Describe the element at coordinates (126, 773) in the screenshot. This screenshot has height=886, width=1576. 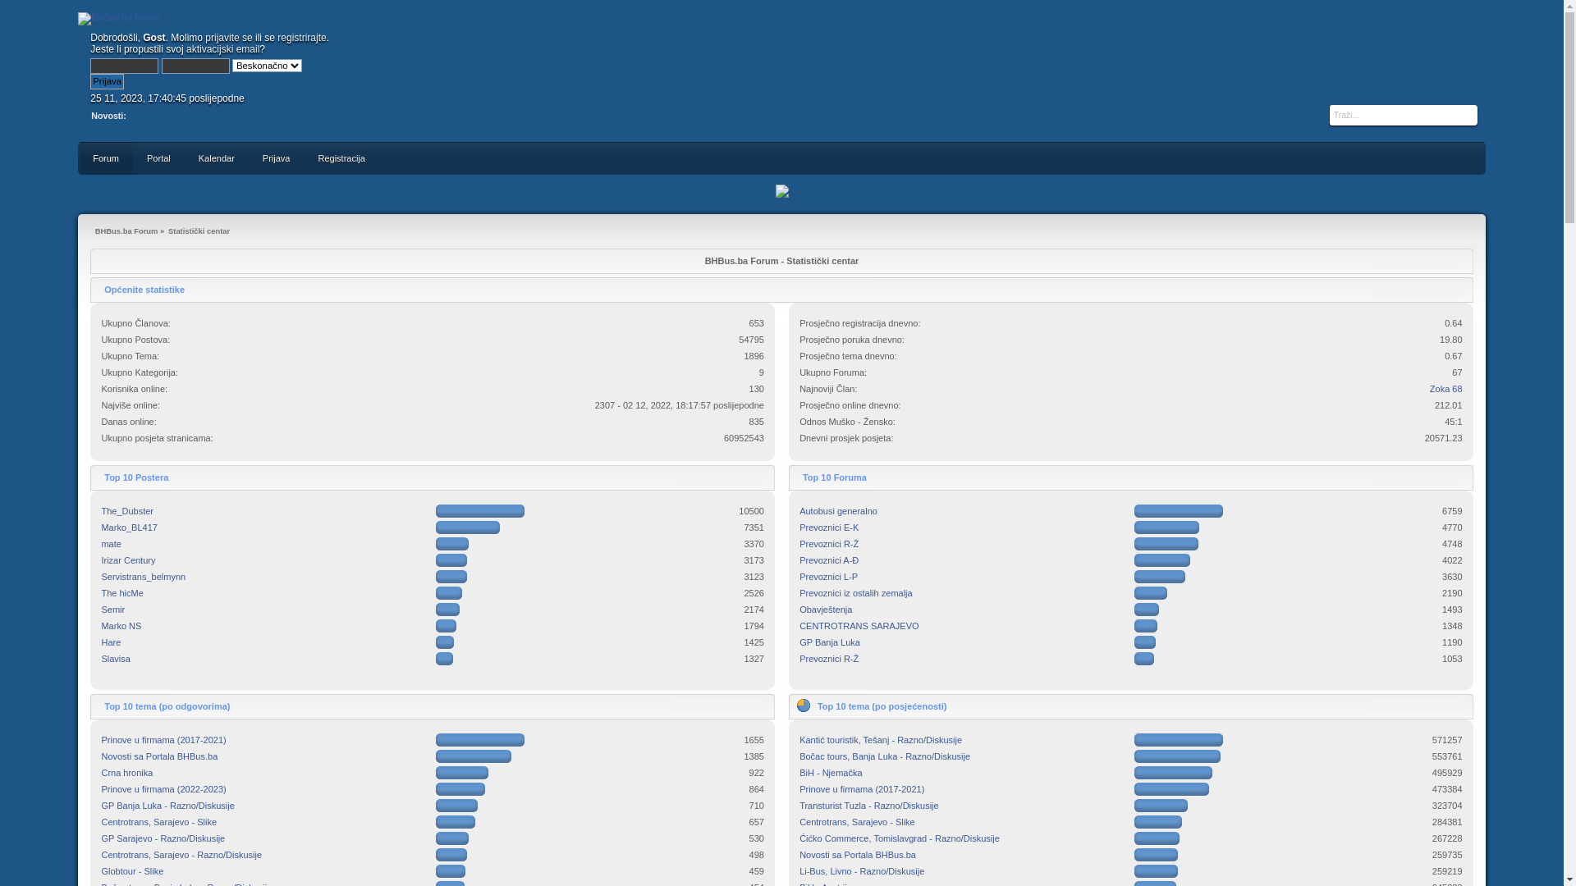
I see `Crna hronika` at that location.